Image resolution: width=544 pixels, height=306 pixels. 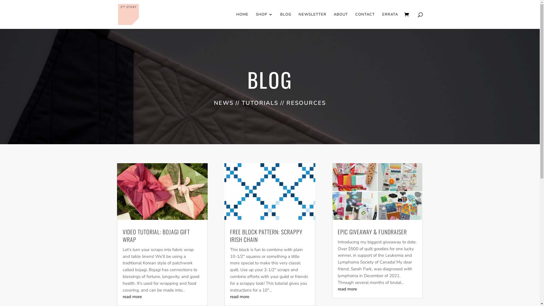 I want to click on ERRATA, so click(x=390, y=21).